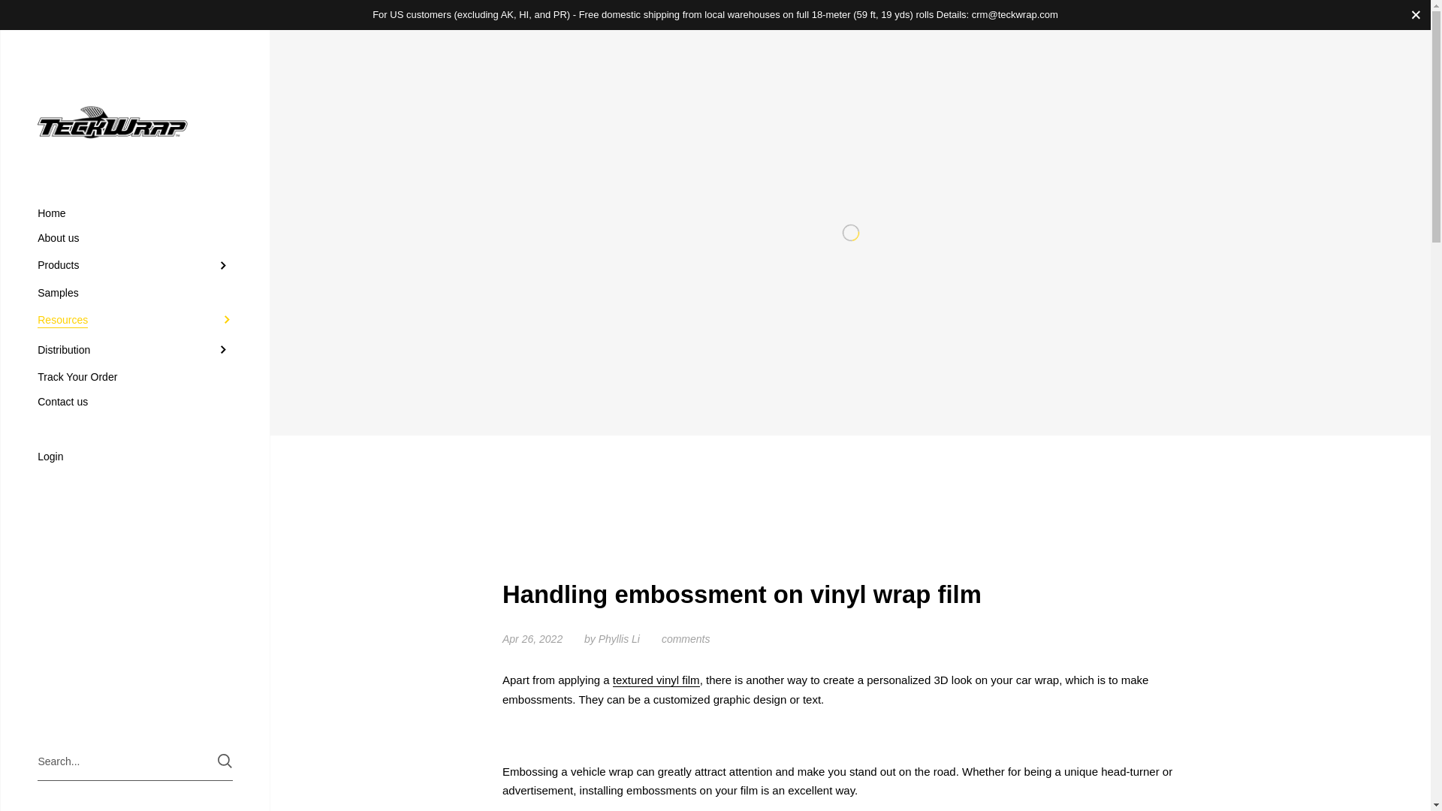  I want to click on Home, so click(135, 213).